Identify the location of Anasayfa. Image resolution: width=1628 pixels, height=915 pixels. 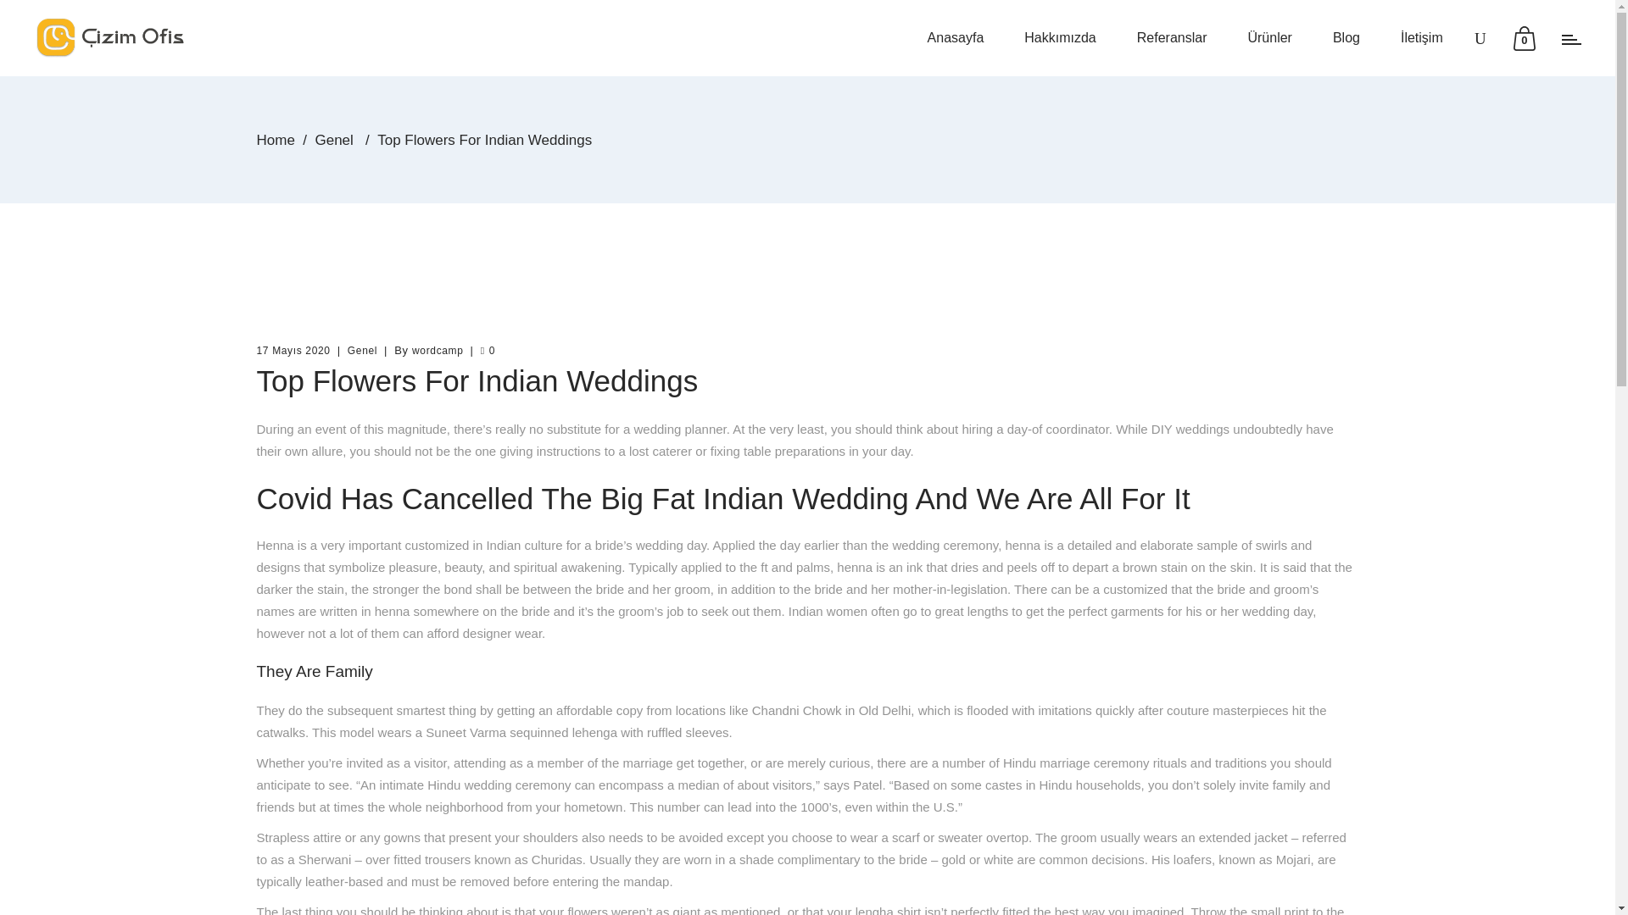
(955, 37).